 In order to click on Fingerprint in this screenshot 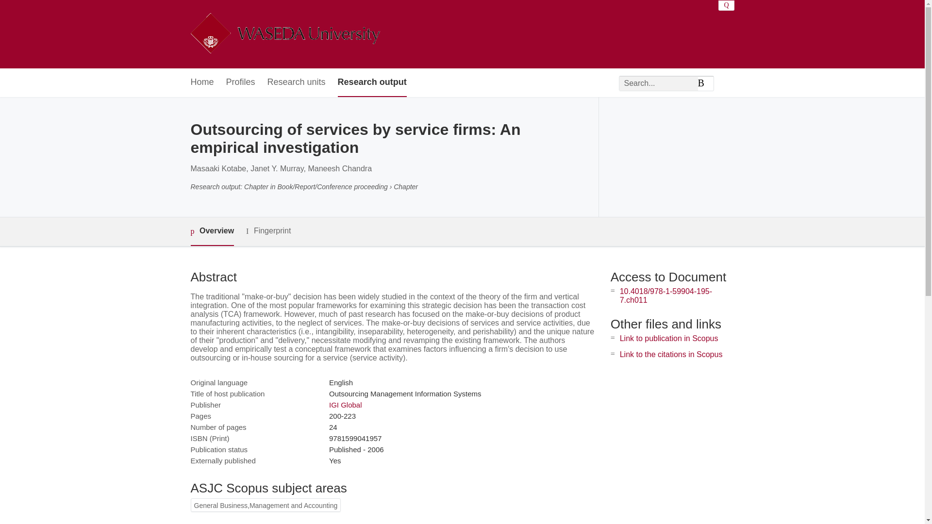, I will do `click(268, 231)`.